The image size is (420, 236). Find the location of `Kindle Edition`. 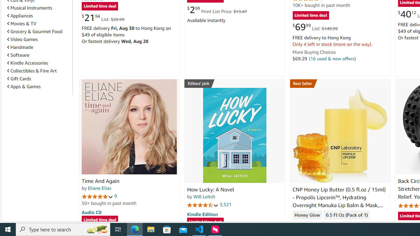

Kindle Edition is located at coordinates (202, 214).